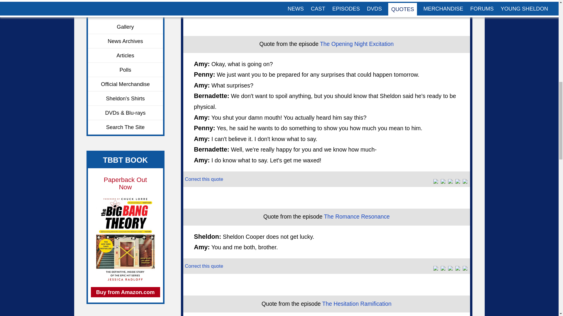  What do you see at coordinates (126, 41) in the screenshot?
I see `News Archives` at bounding box center [126, 41].